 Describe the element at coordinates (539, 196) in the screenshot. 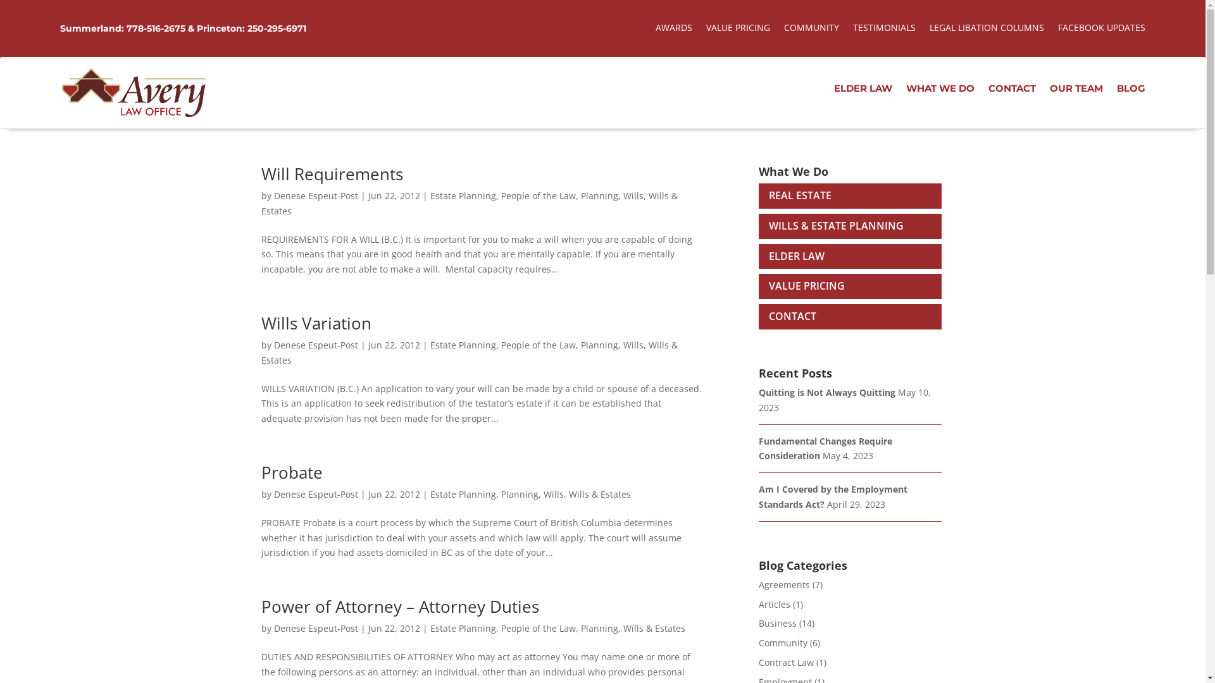

I see `People of the Law` at that location.